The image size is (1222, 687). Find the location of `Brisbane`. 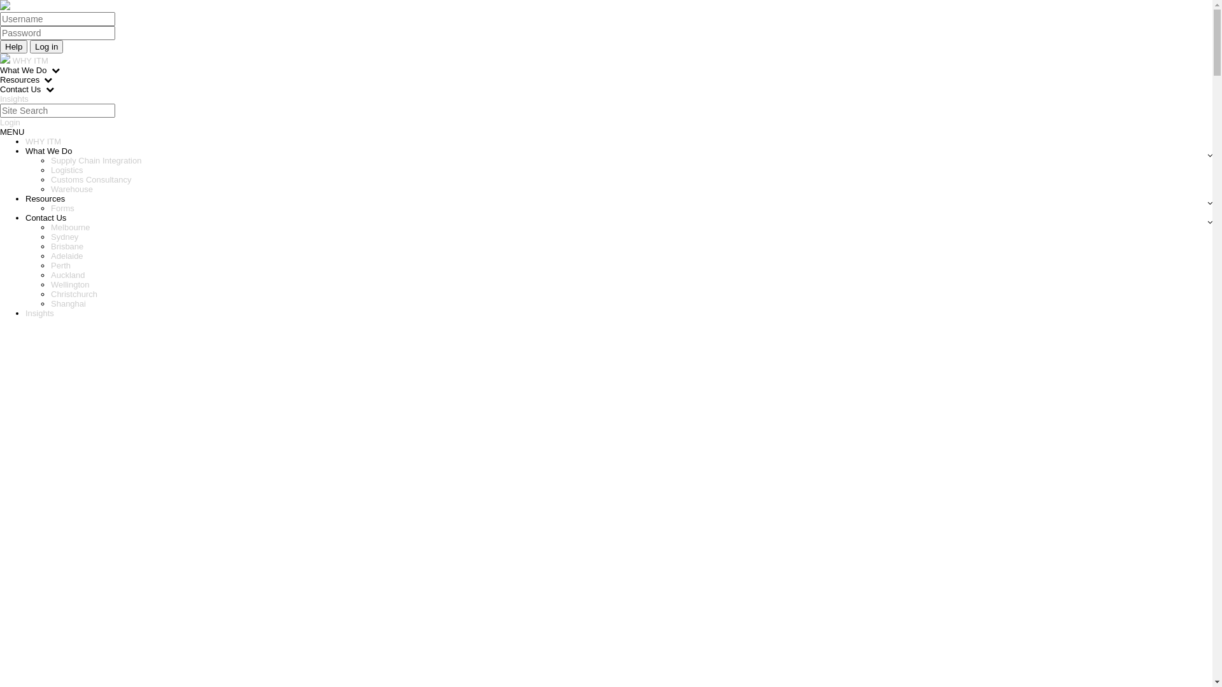

Brisbane is located at coordinates (67, 247).